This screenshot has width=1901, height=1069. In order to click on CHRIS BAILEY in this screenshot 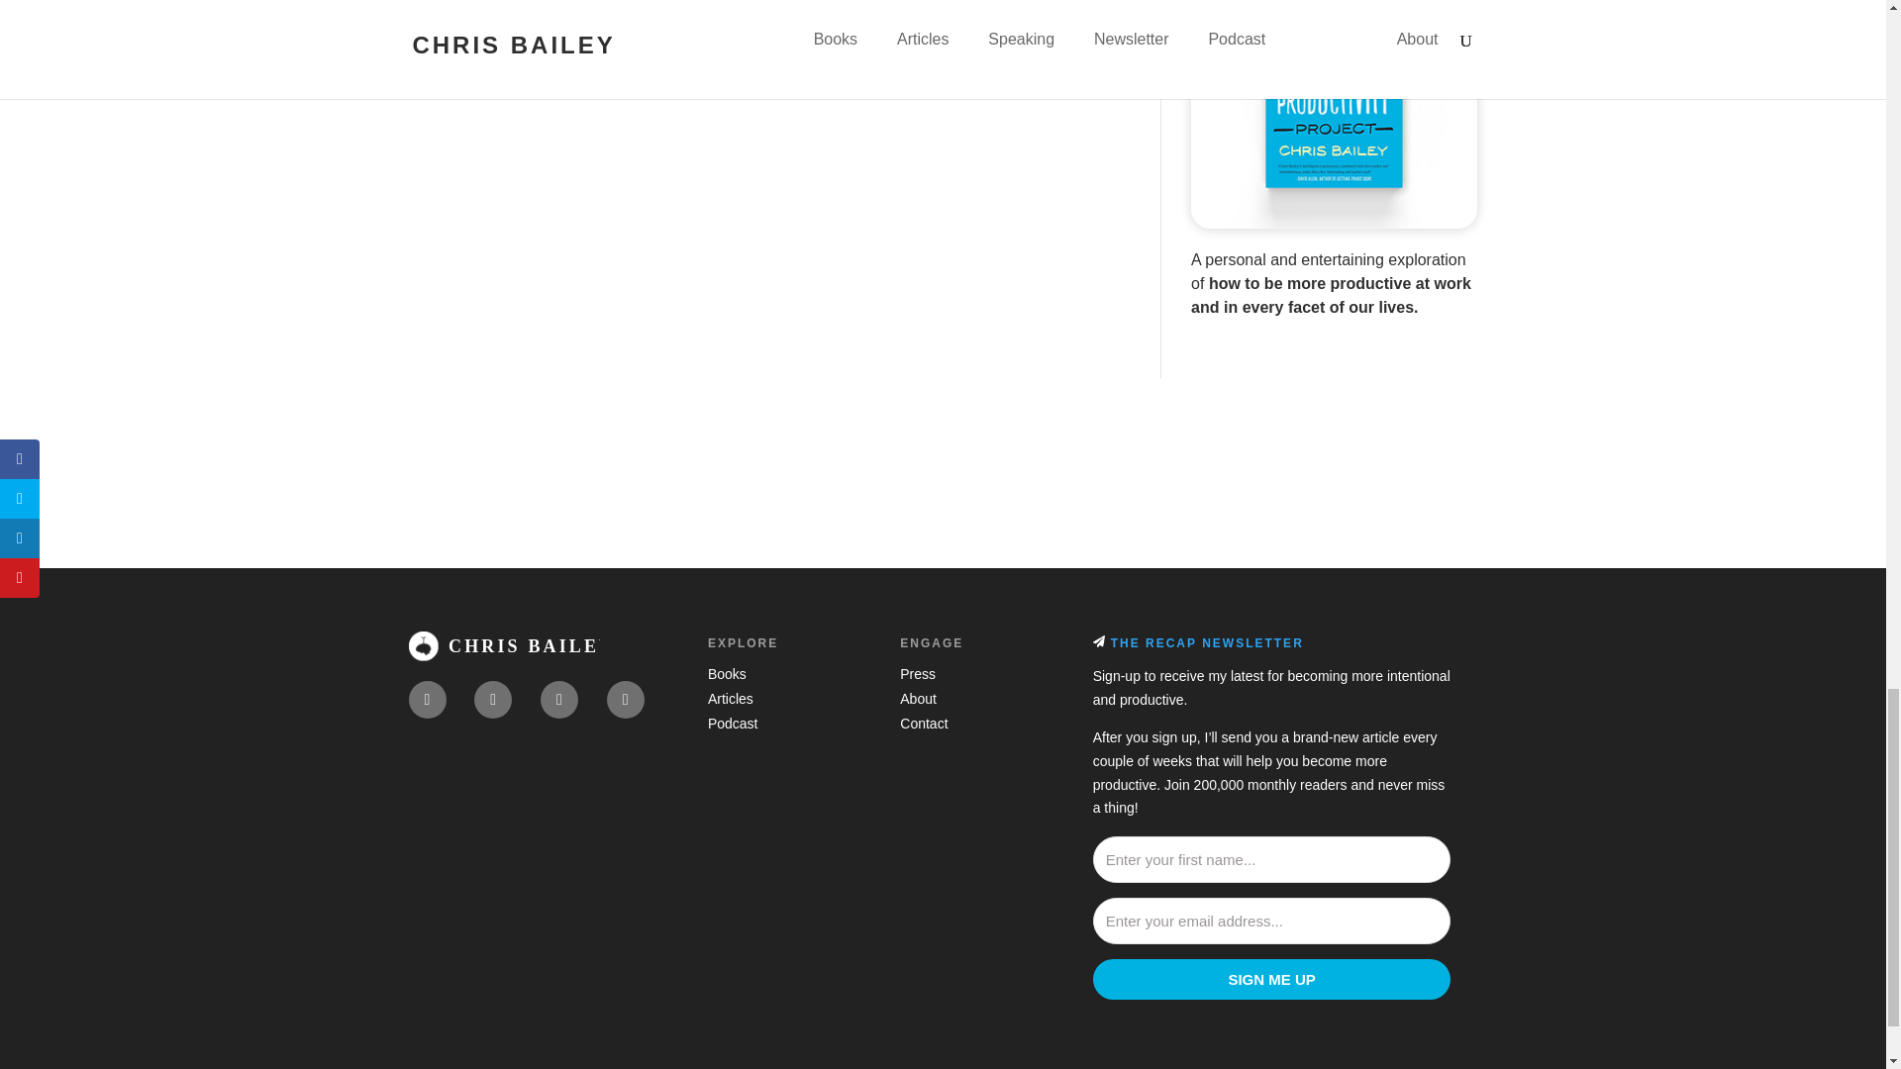, I will do `click(503, 645)`.